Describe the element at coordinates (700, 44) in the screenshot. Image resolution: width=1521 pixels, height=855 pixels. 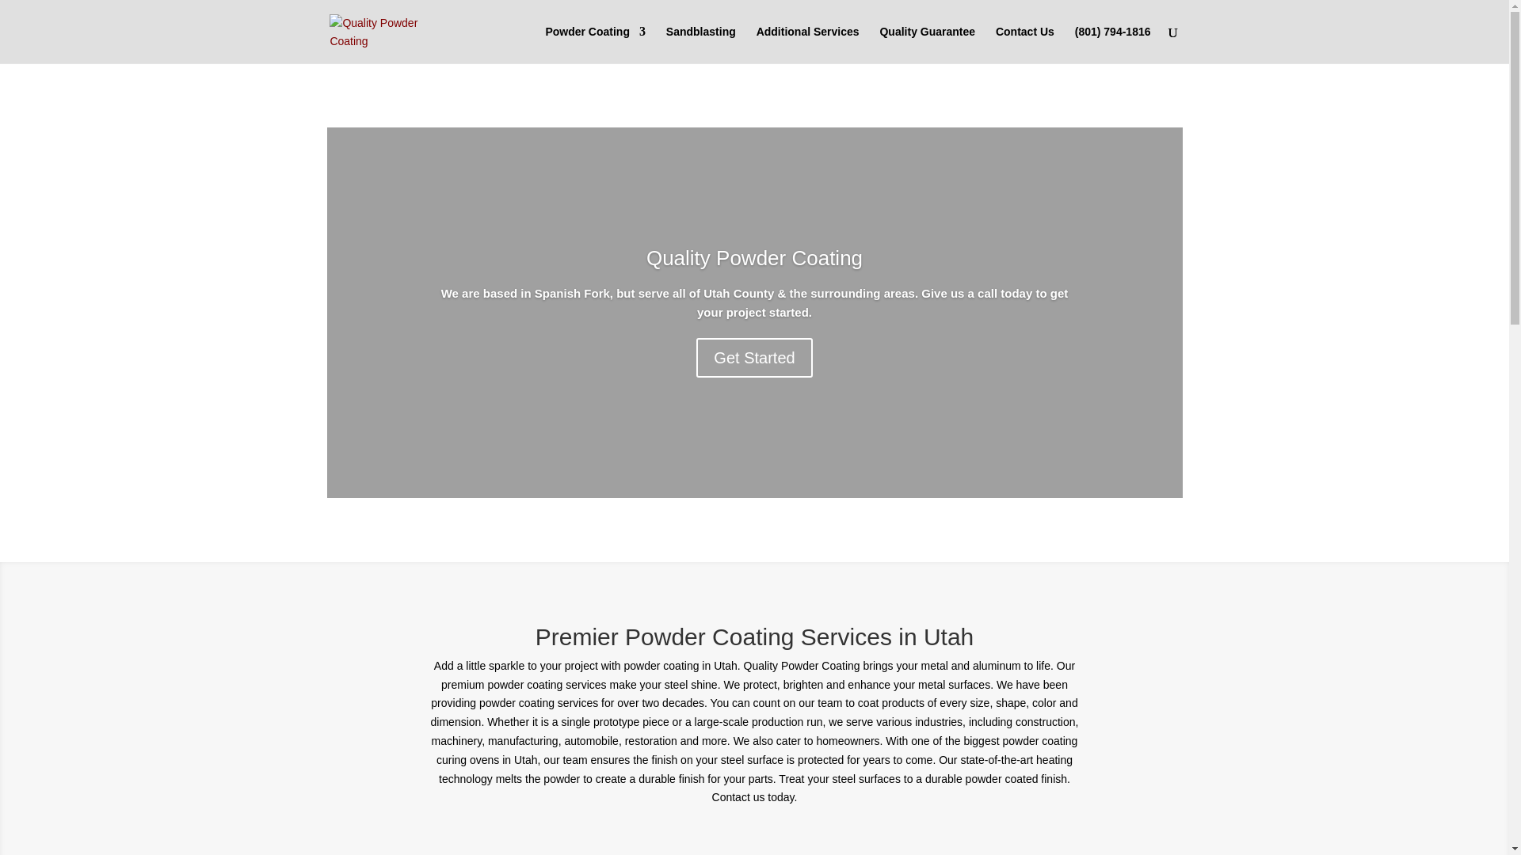
I see `Sandblasting` at that location.